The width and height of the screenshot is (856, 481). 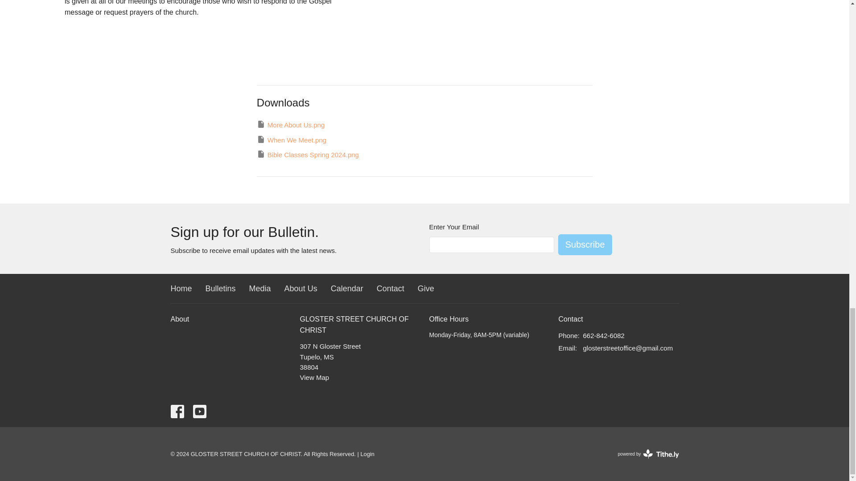 What do you see at coordinates (308, 154) in the screenshot?
I see `Bible Classes Spring 2024.png` at bounding box center [308, 154].